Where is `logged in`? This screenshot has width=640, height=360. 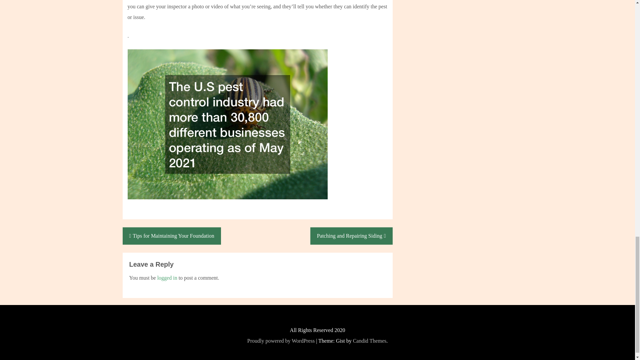 logged in is located at coordinates (167, 278).